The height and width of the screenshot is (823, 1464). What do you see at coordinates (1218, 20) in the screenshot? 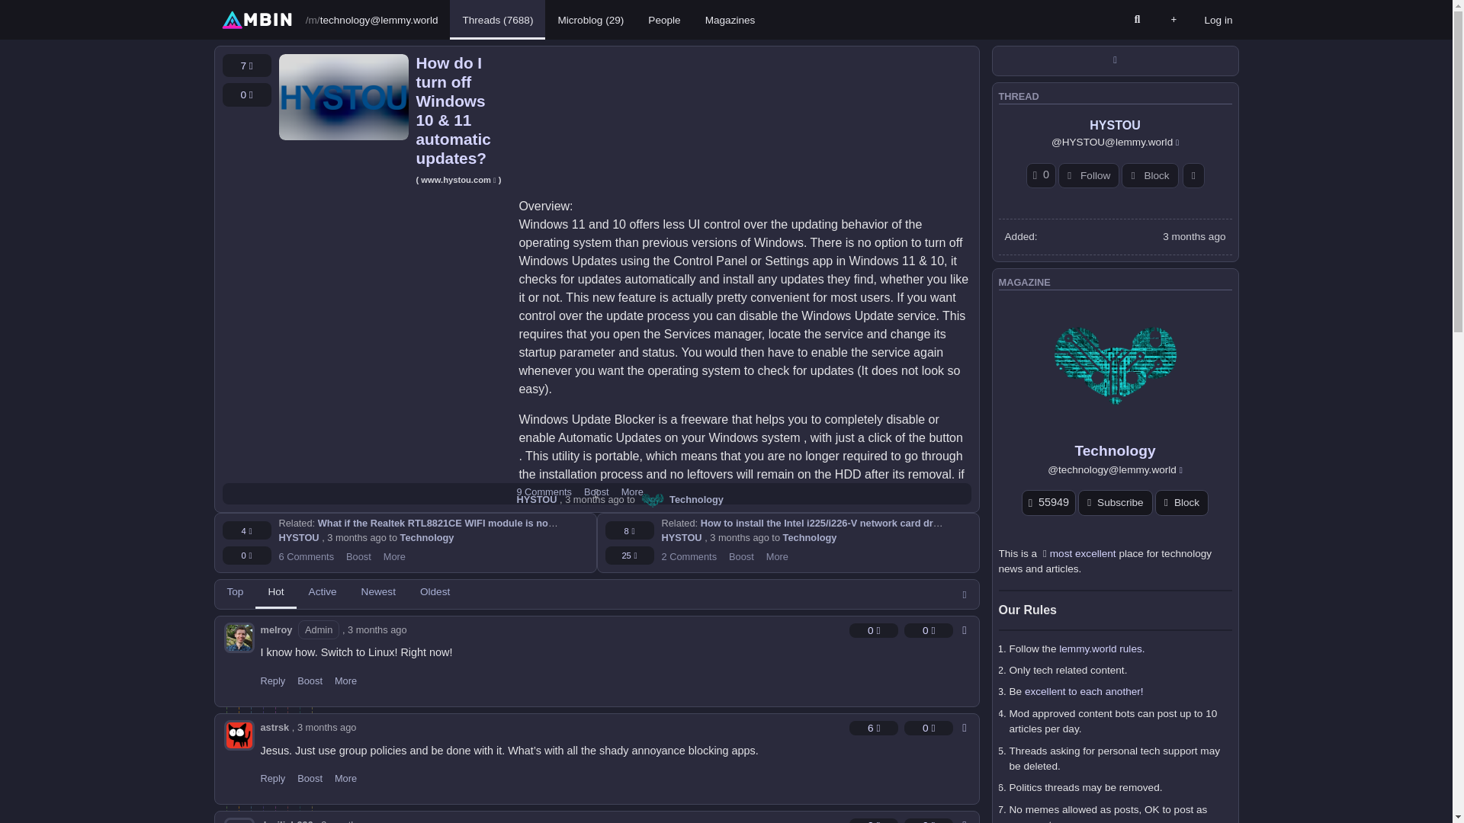
I see `Log in` at bounding box center [1218, 20].